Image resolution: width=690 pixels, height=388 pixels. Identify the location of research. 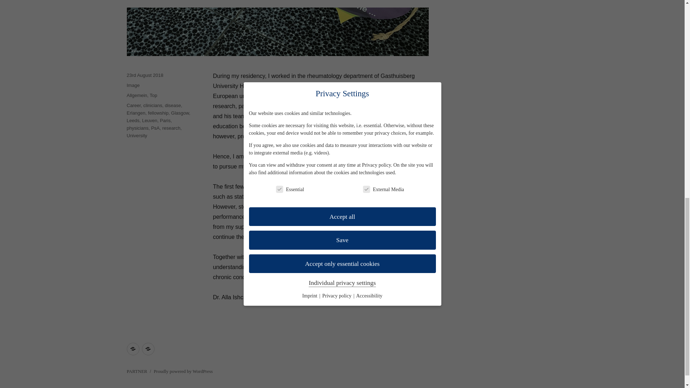
(171, 128).